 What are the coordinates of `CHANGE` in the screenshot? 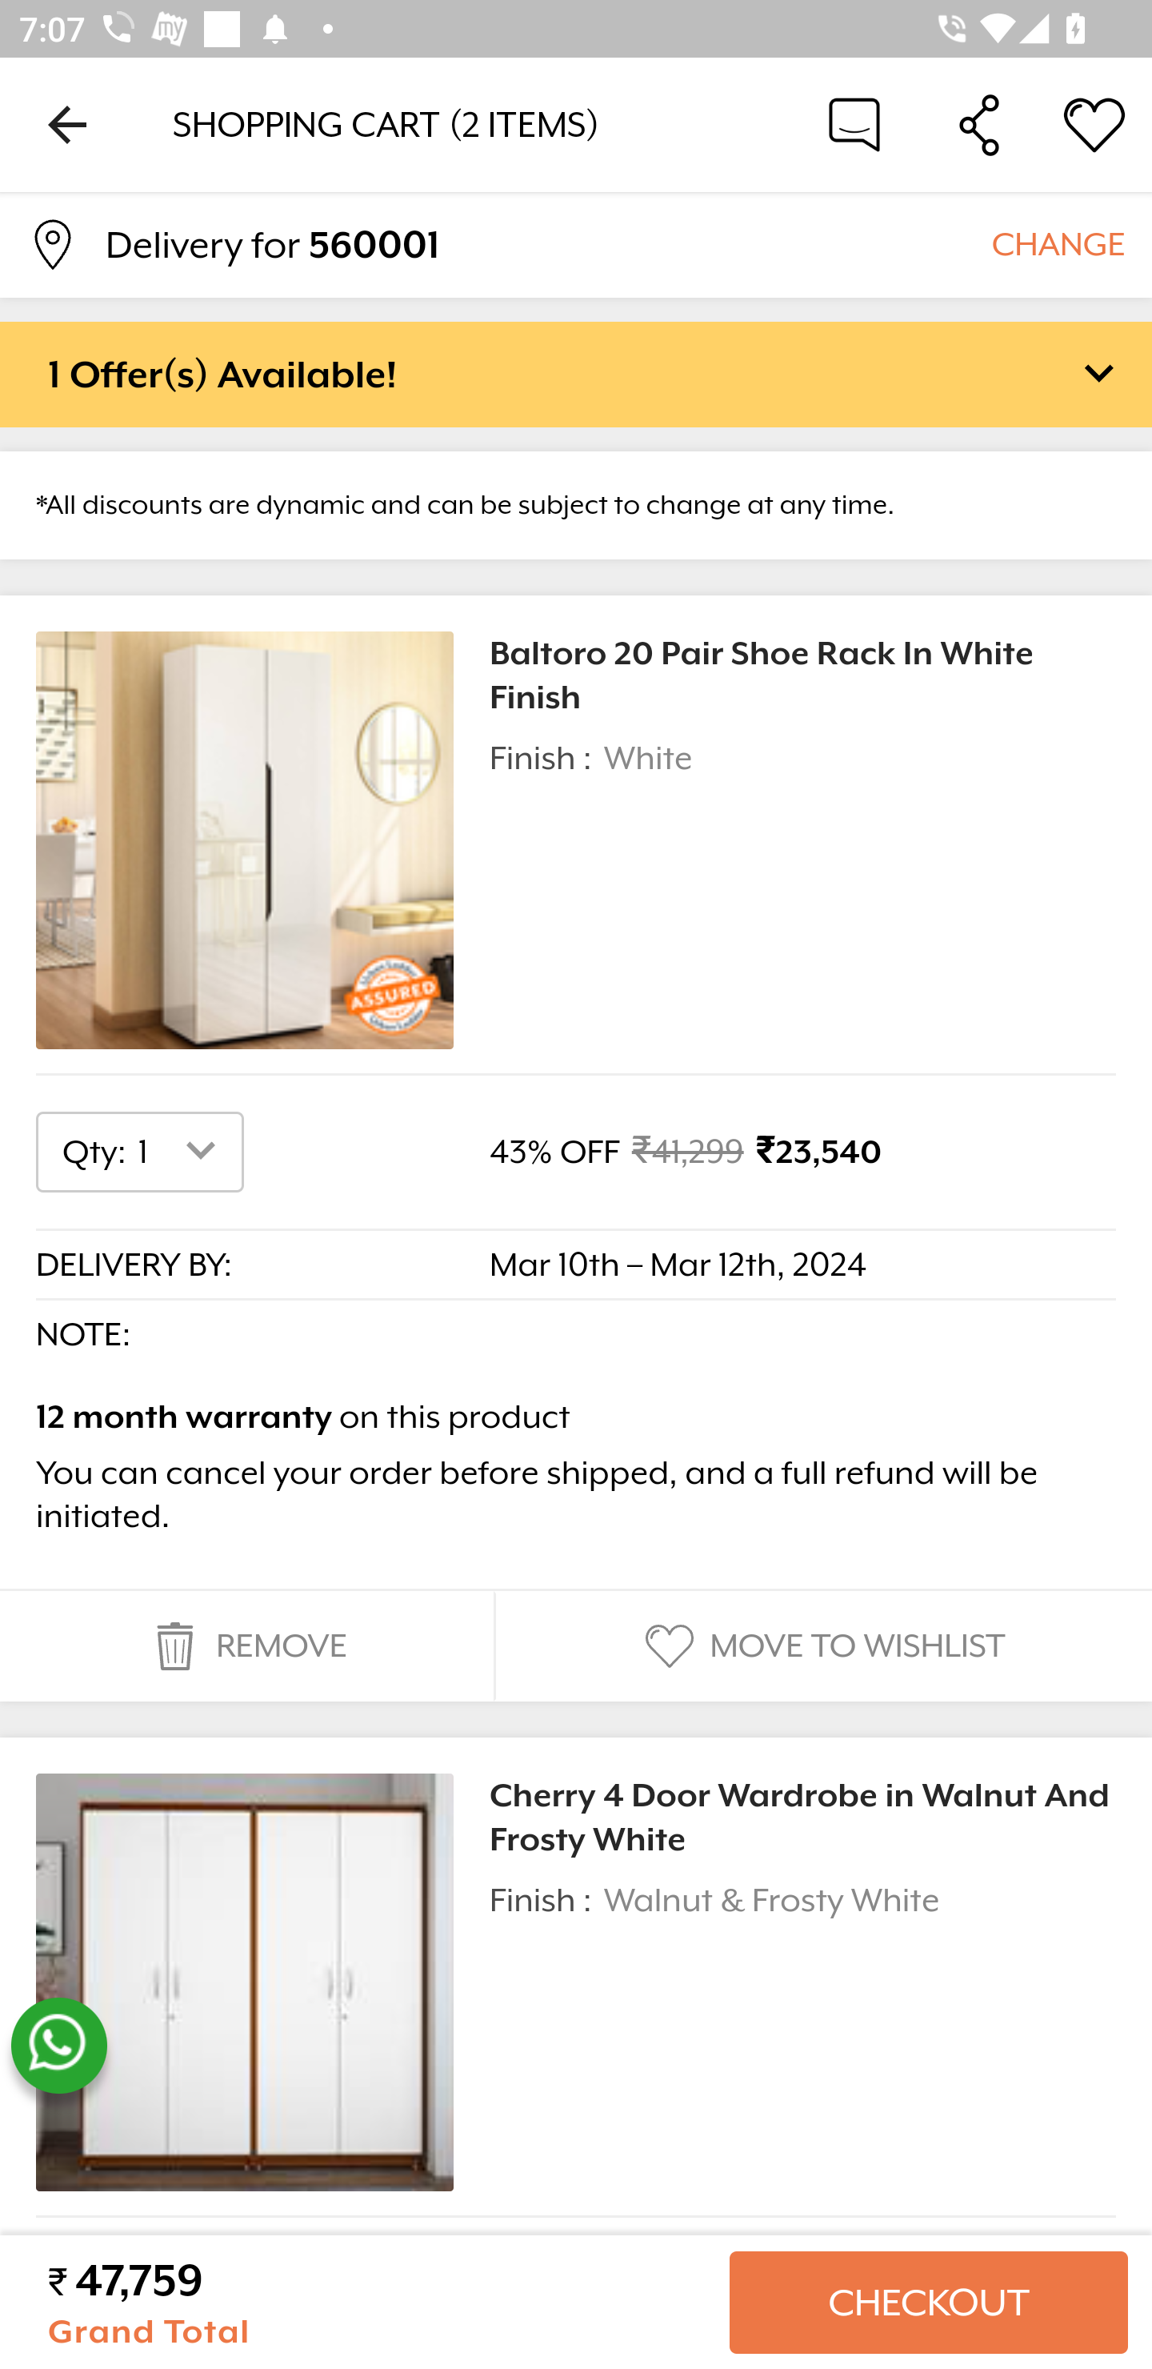 It's located at (1058, 243).